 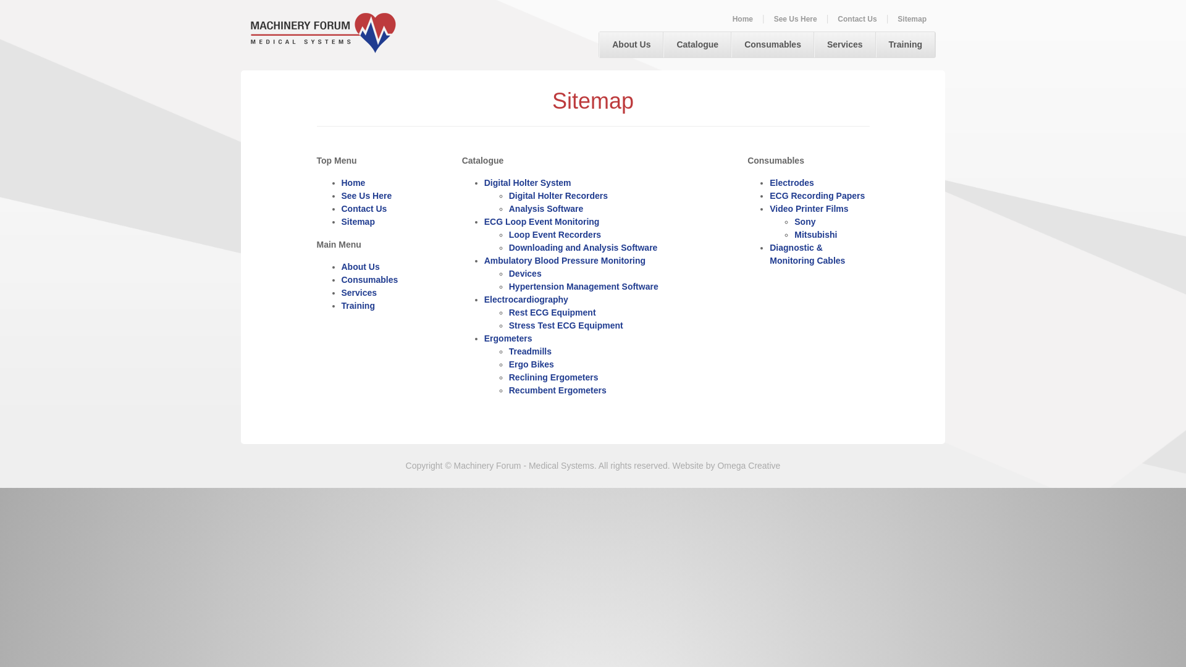 I want to click on Consumables, so click(x=773, y=44).